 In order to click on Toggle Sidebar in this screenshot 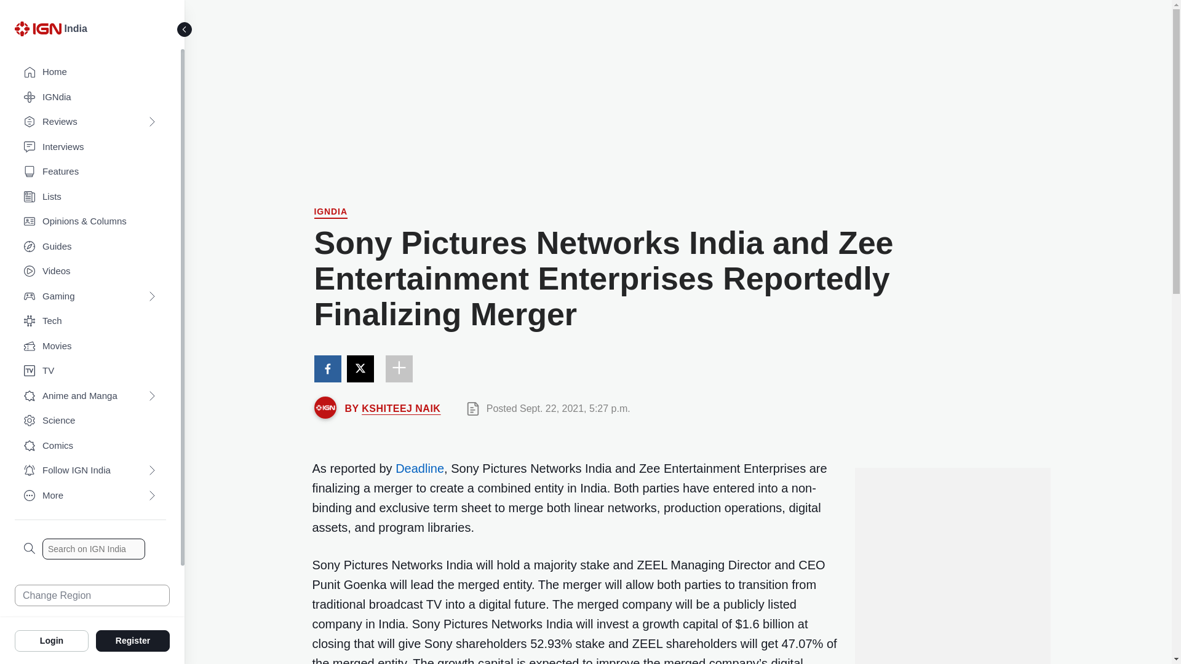, I will do `click(185, 30)`.